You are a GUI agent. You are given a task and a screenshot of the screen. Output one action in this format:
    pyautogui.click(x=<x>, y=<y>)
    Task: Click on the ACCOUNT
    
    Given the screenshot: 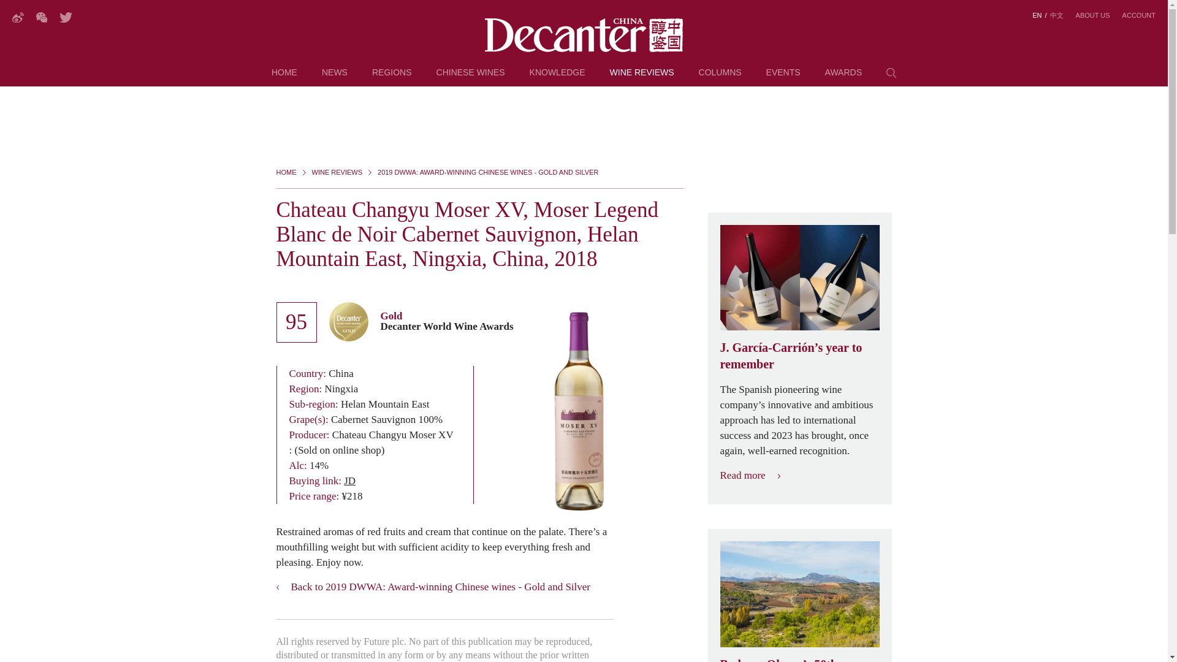 What is the action you would take?
    pyautogui.click(x=1139, y=15)
    